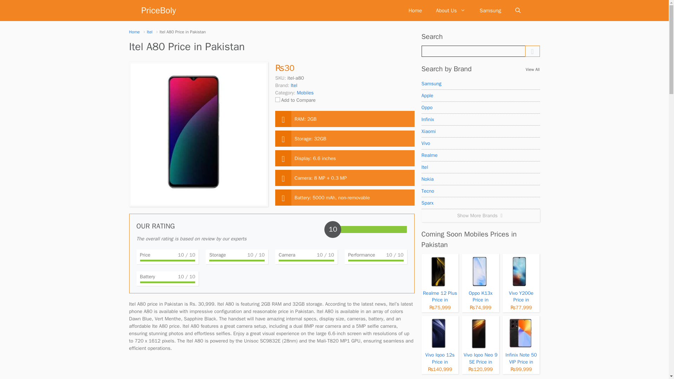 This screenshot has height=379, width=674. Describe the element at coordinates (490, 11) in the screenshot. I see `Samsung` at that location.